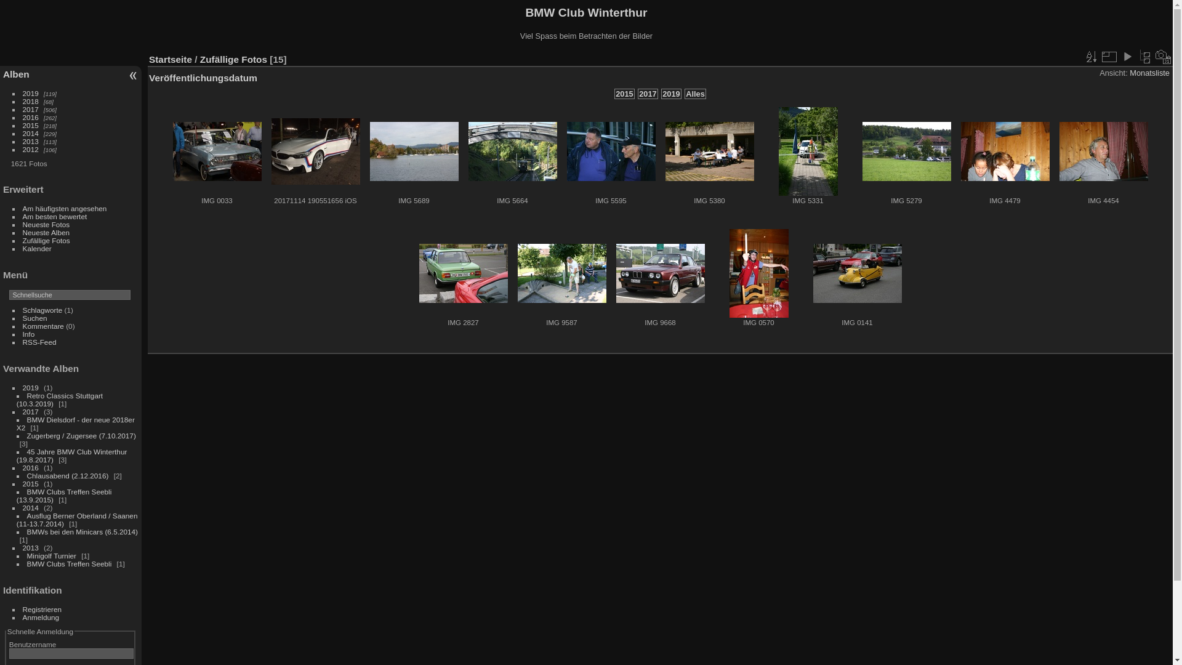 This screenshot has height=665, width=1182. I want to click on IMG 5689 (1183 besuche), so click(414, 151).